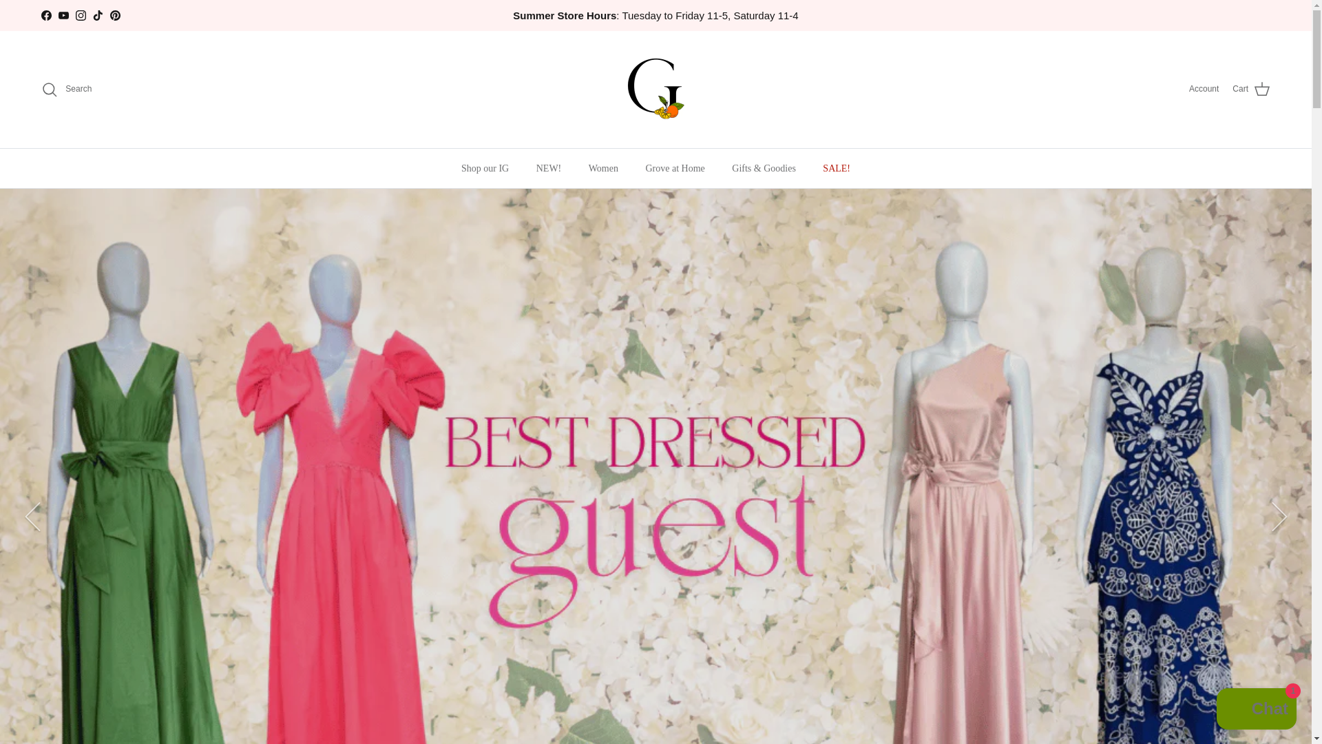 Image resolution: width=1322 pixels, height=744 pixels. I want to click on The Grove on TikTok, so click(98, 15).